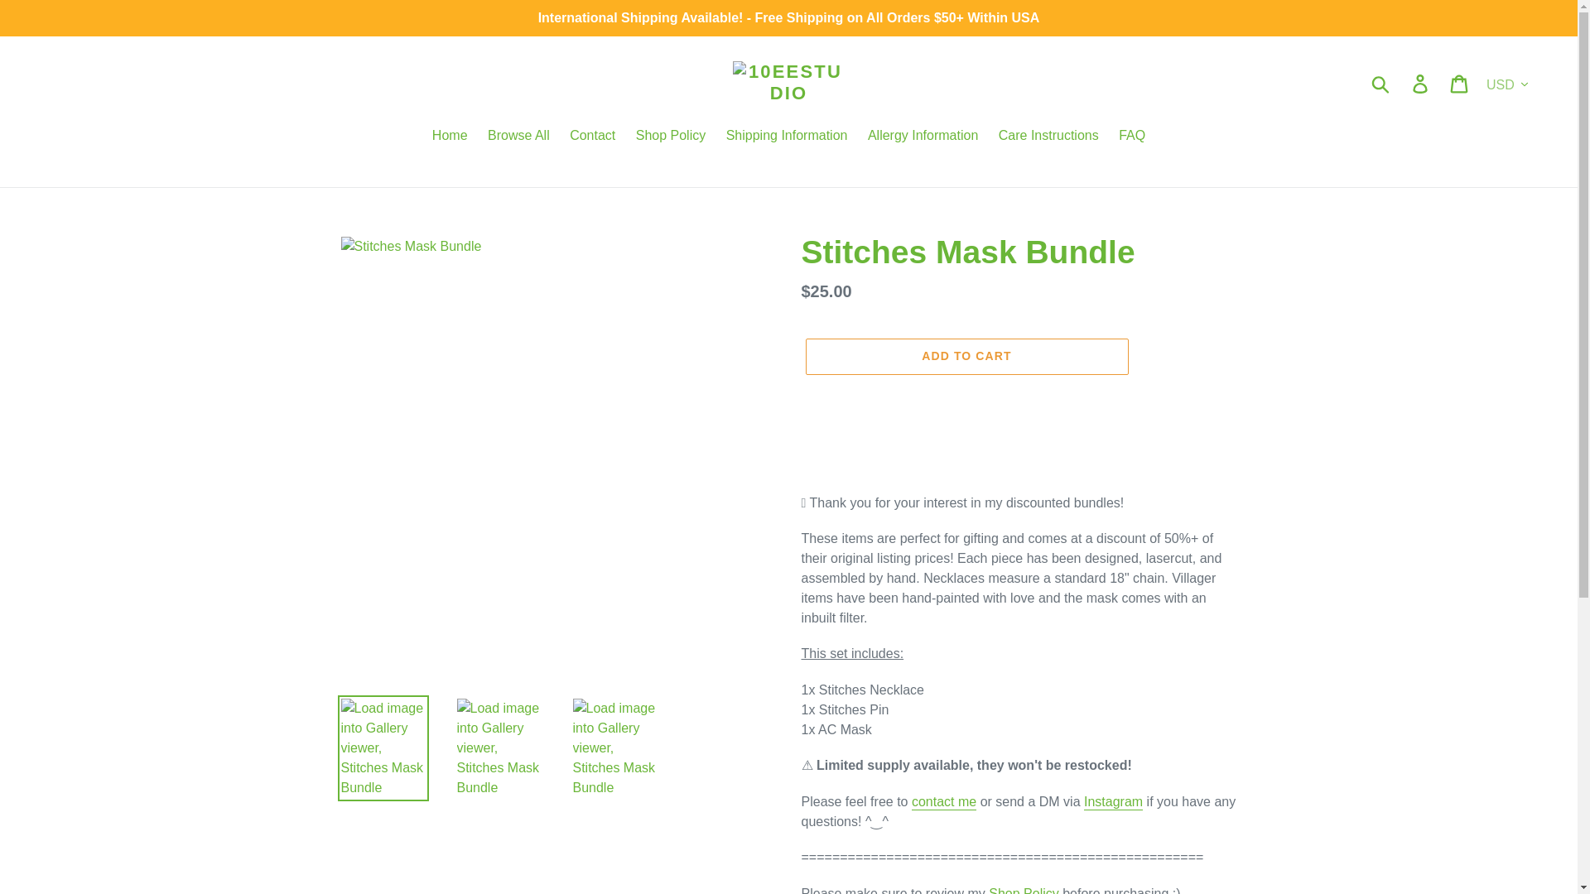 The image size is (1590, 894). Describe the element at coordinates (943, 802) in the screenshot. I see `contact me` at that location.